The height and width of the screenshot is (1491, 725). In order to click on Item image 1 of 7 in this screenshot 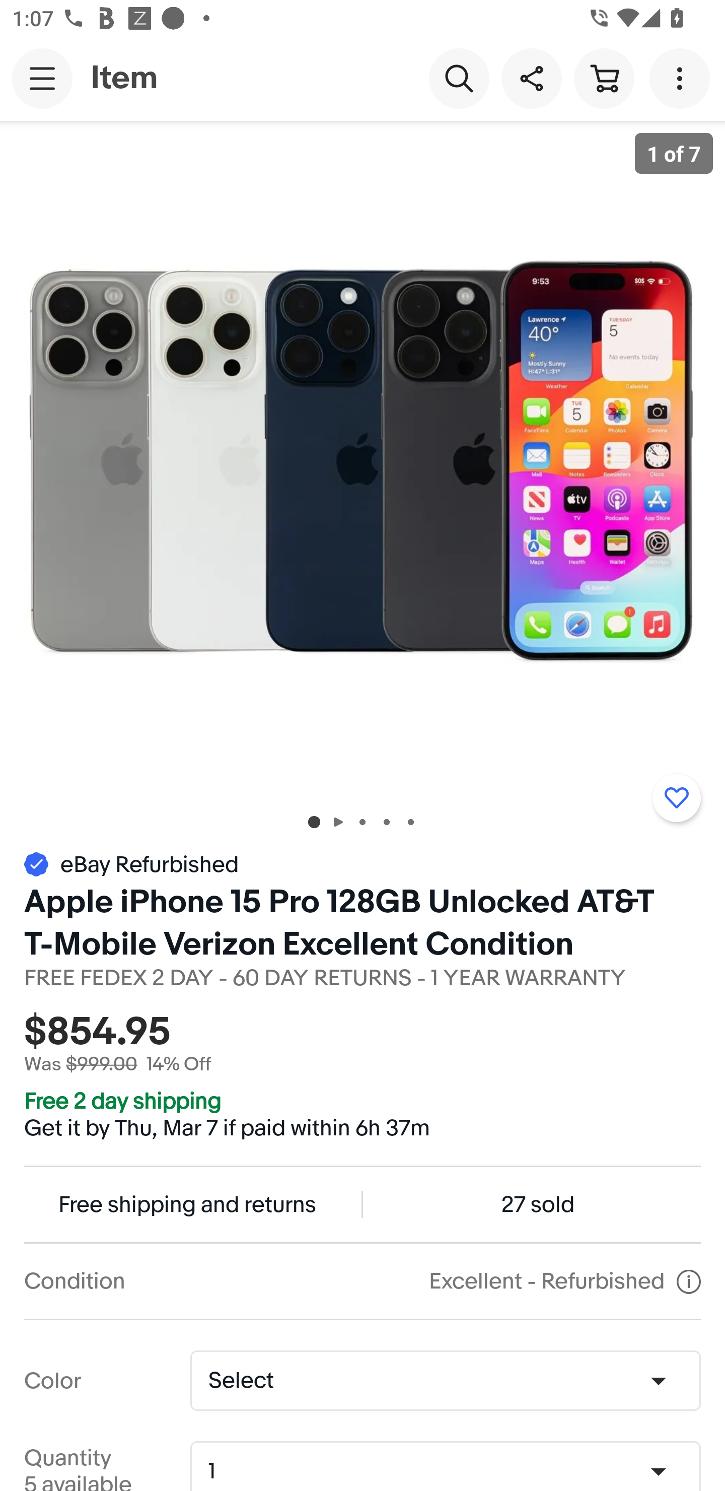, I will do `click(362, 459)`.